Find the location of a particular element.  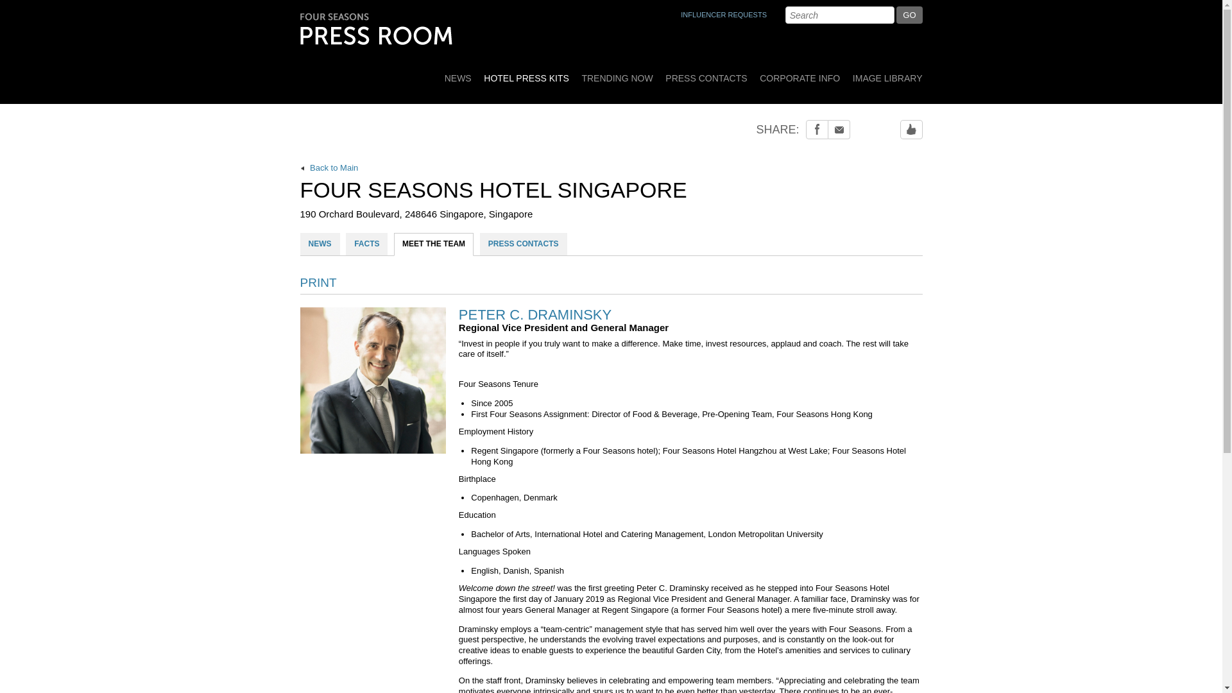

PRINT is located at coordinates (318, 283).